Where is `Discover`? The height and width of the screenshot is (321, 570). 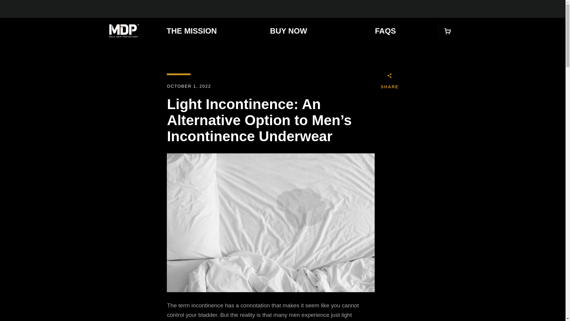
Discover is located at coordinates (387, 295).